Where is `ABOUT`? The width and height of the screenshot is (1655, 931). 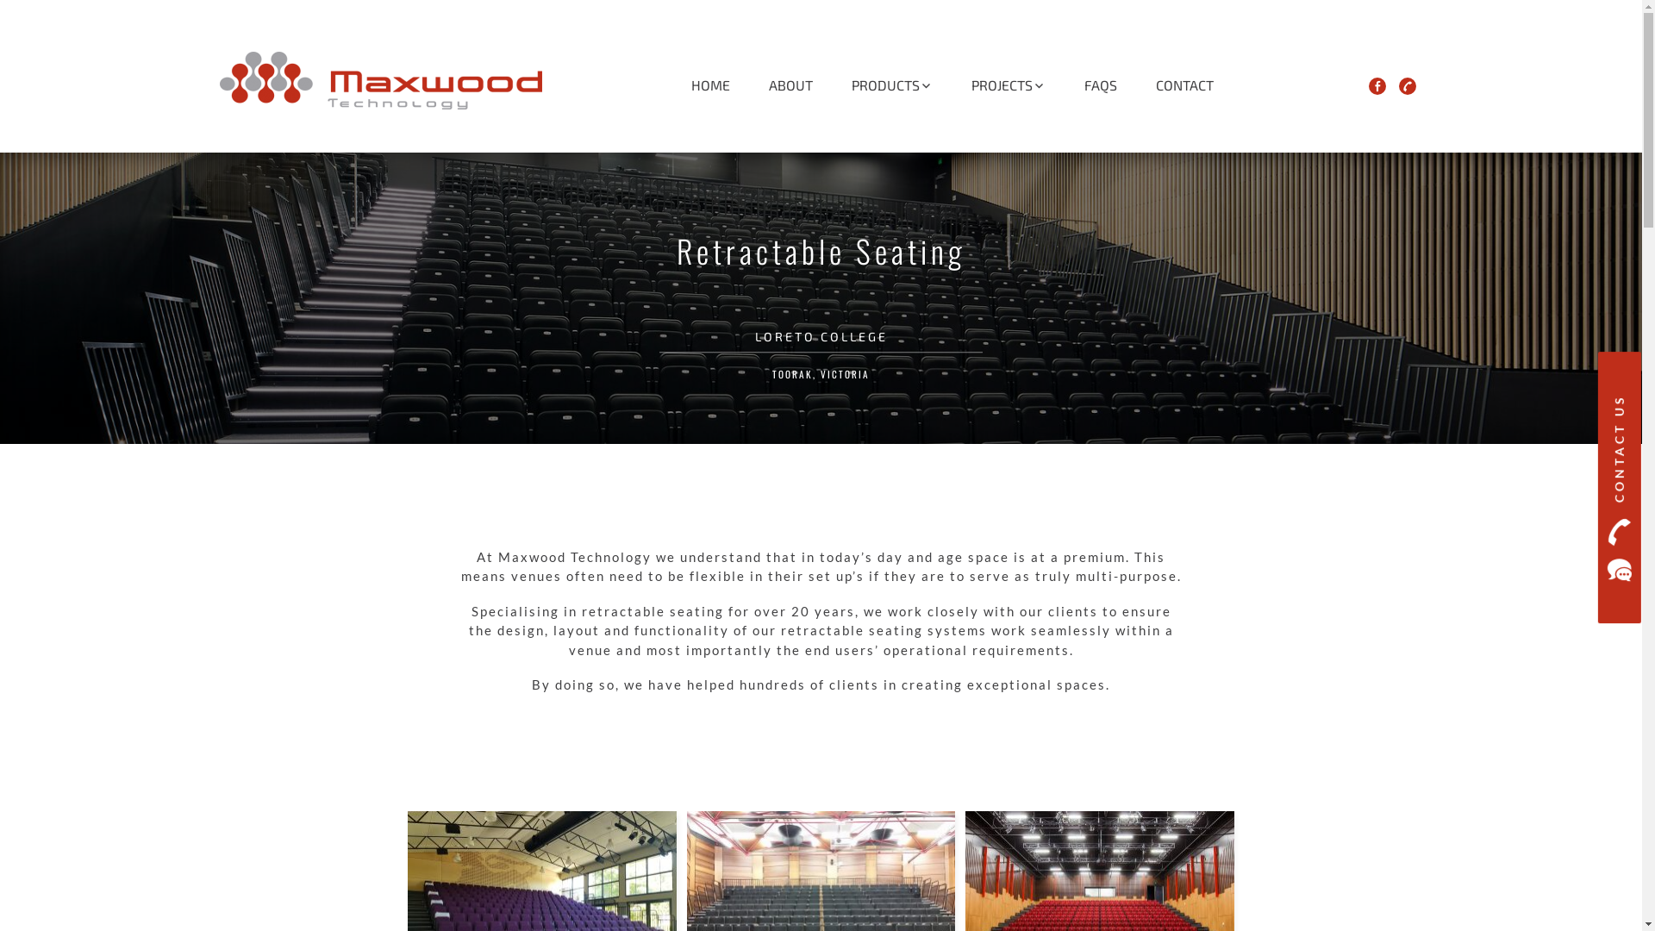
ABOUT is located at coordinates (791, 85).